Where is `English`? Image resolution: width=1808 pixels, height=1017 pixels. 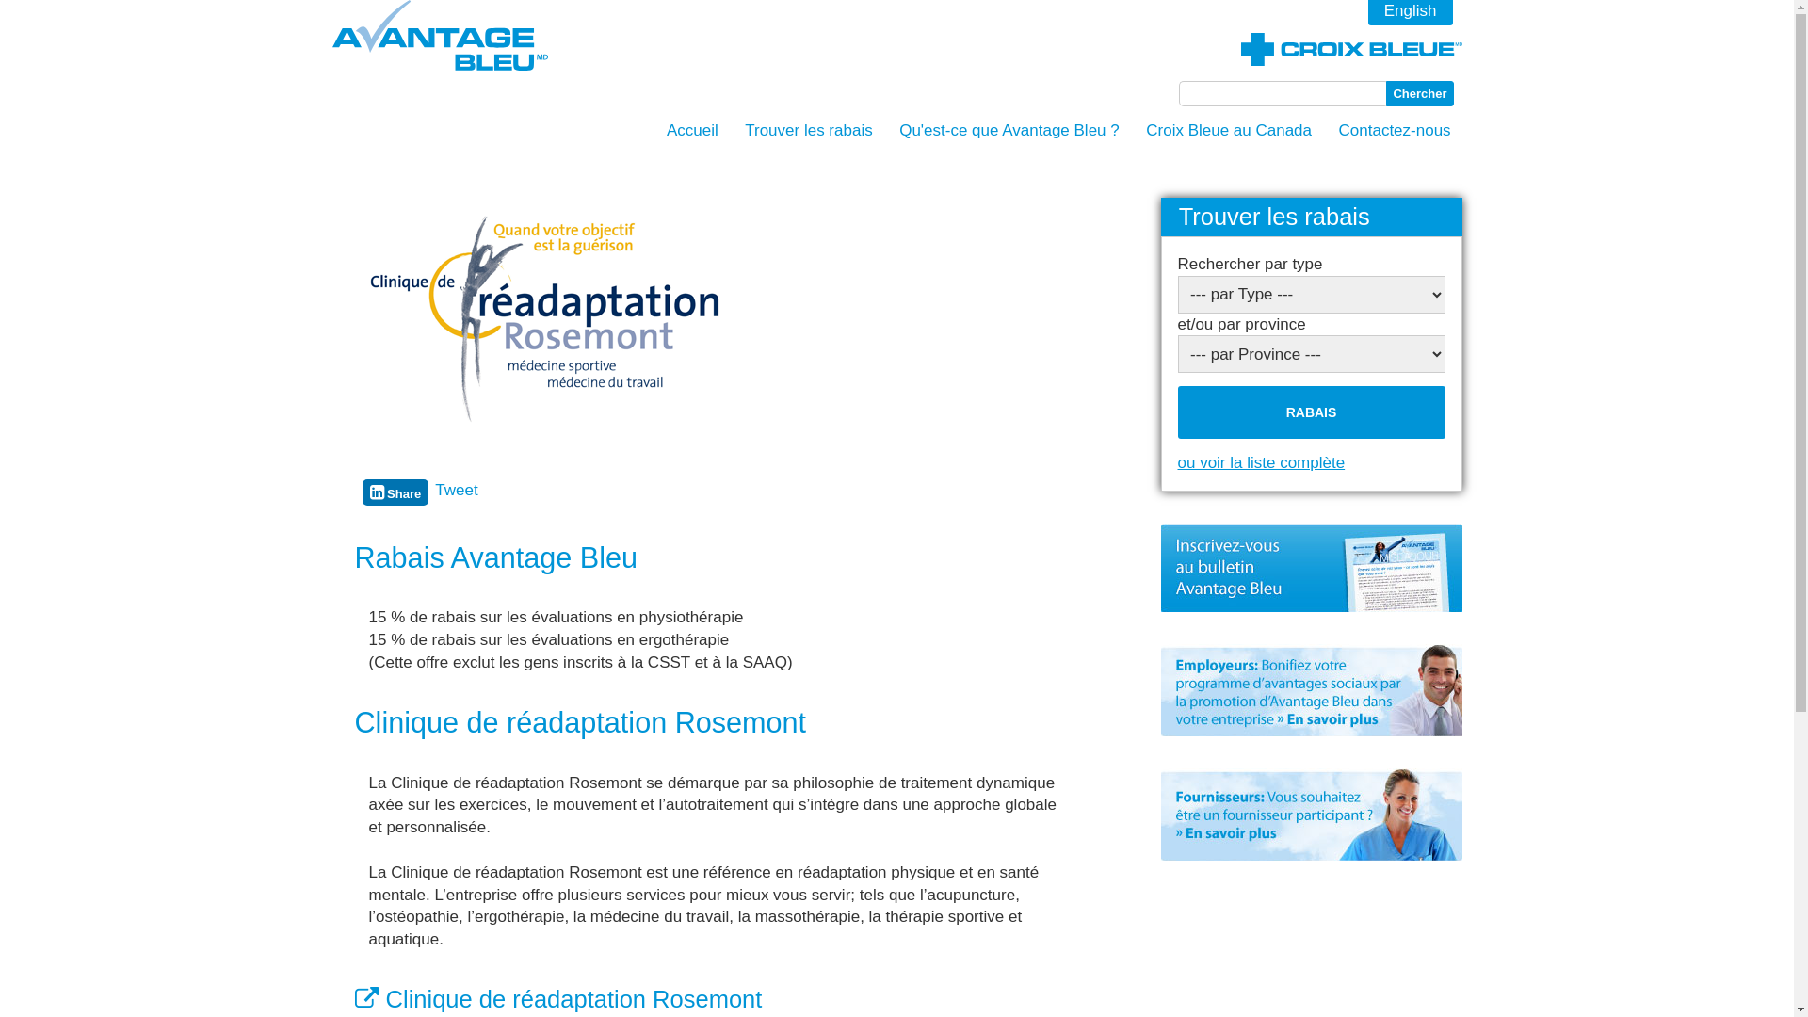
English is located at coordinates (1411, 13).